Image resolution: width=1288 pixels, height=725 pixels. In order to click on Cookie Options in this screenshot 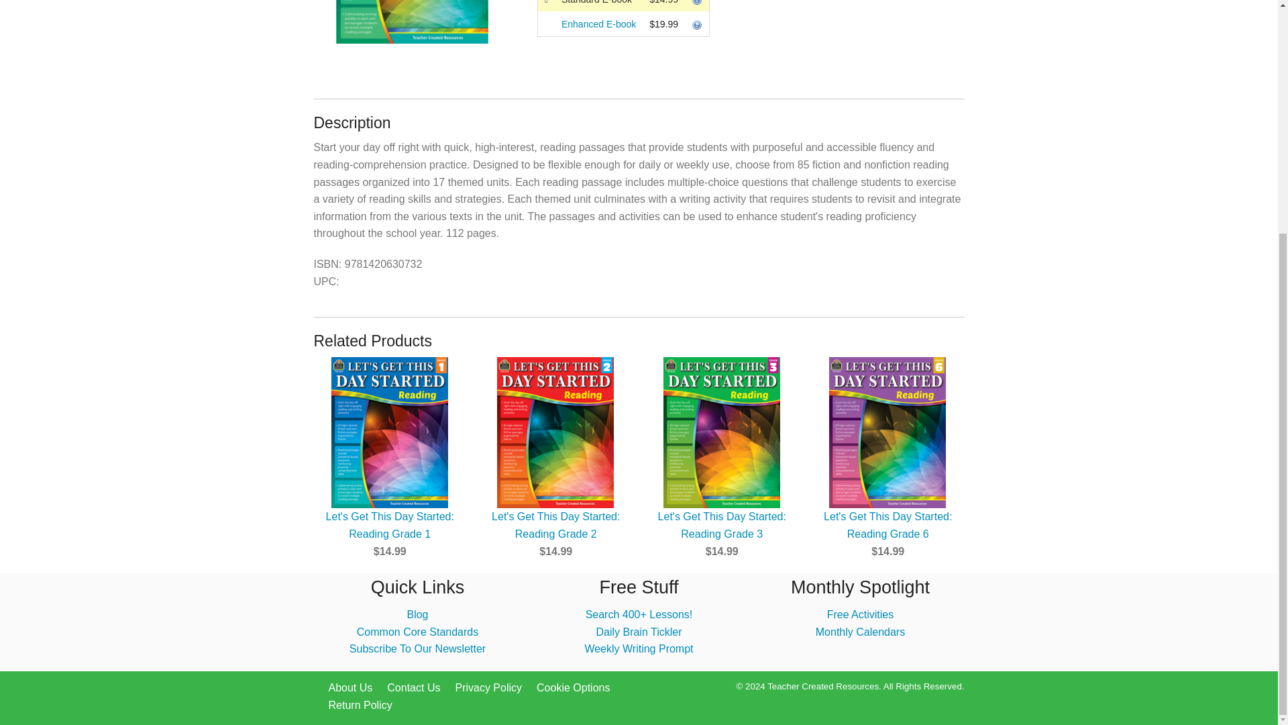, I will do `click(573, 687)`.